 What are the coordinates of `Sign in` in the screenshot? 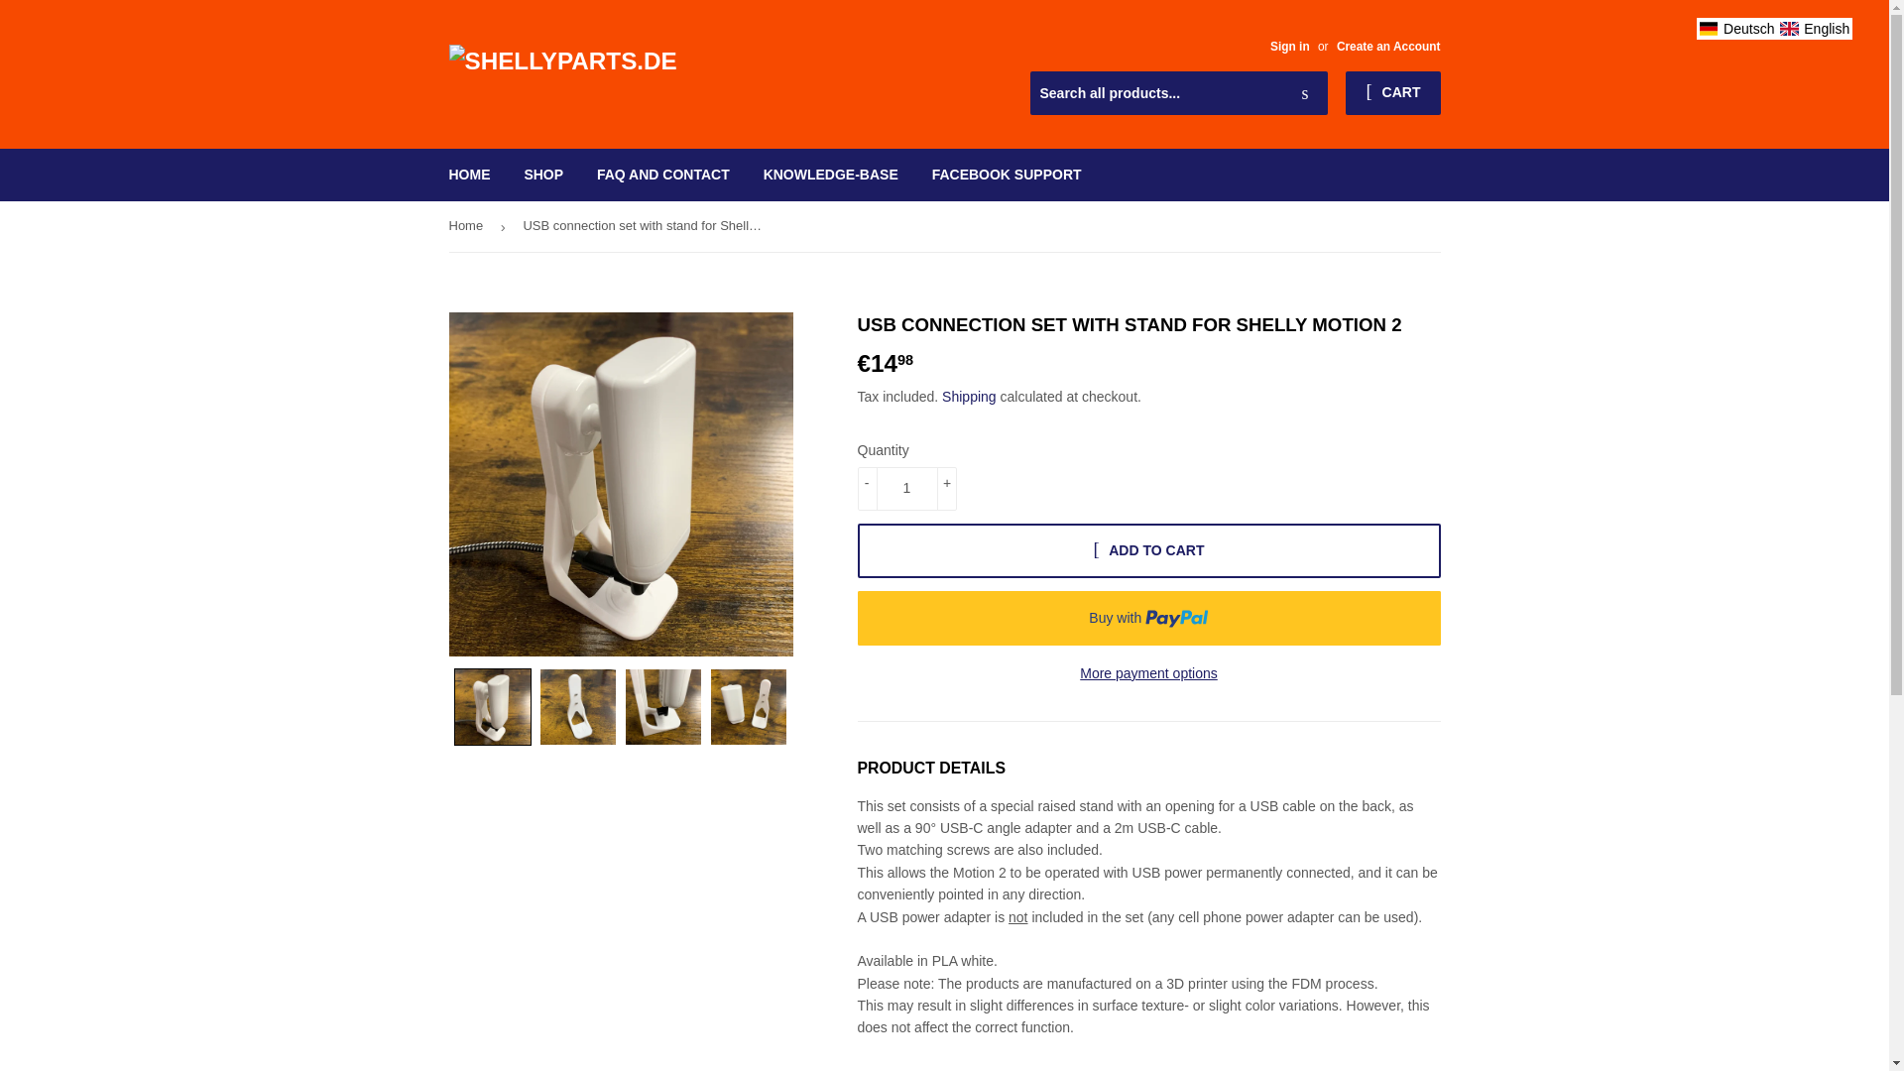 It's located at (1289, 46).